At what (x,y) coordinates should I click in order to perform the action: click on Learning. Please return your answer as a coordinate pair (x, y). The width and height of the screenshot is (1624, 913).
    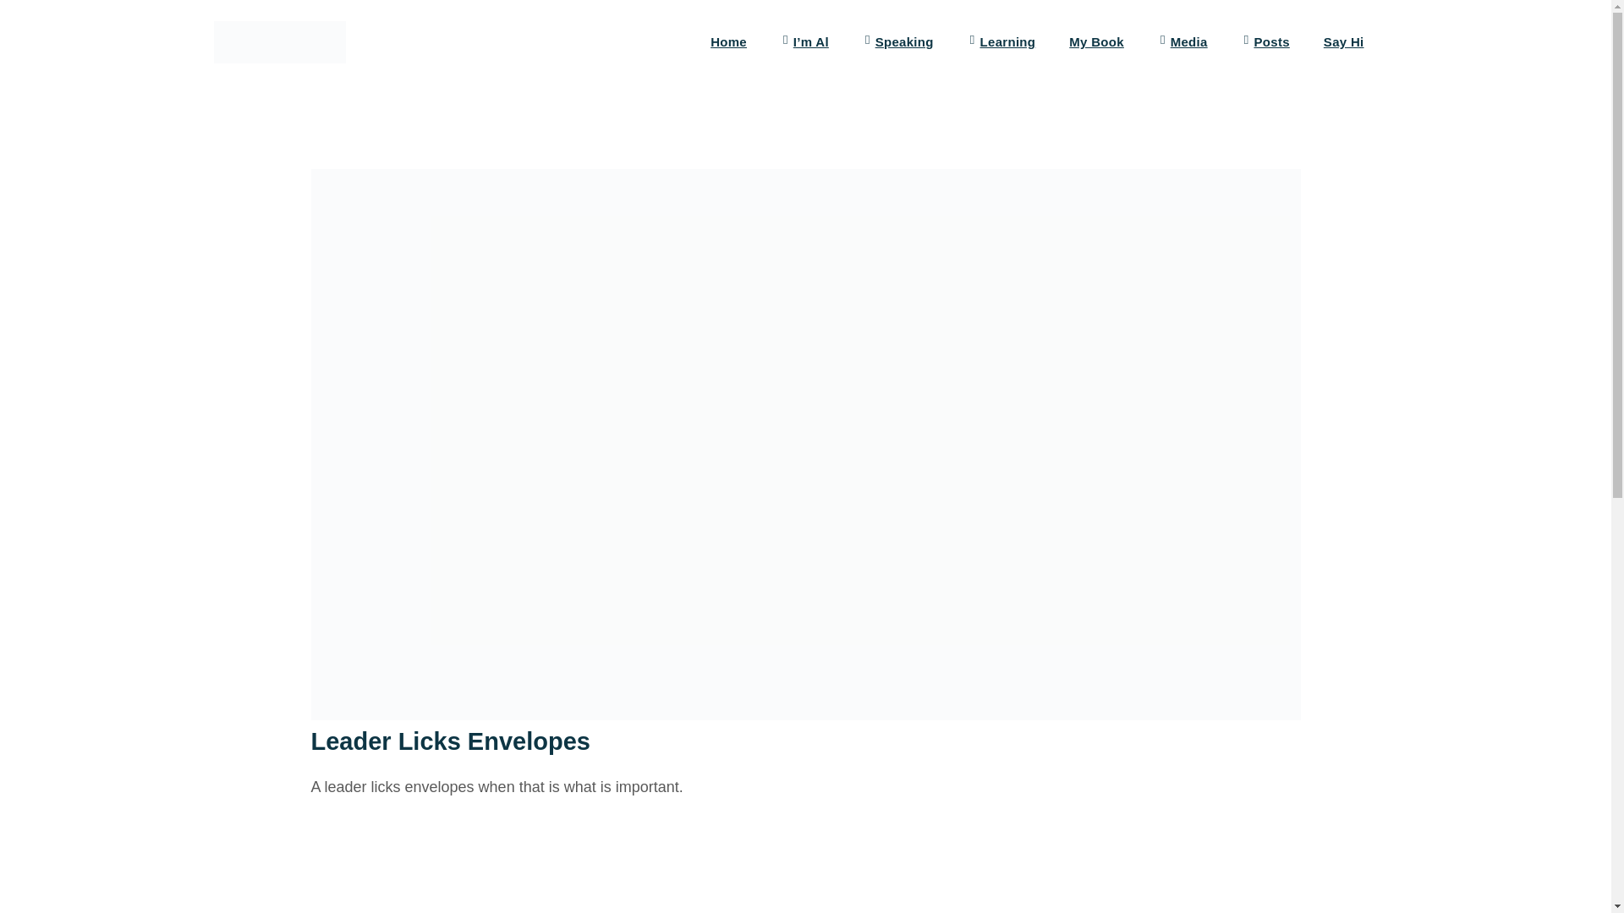
    Looking at the image, I should click on (1001, 42).